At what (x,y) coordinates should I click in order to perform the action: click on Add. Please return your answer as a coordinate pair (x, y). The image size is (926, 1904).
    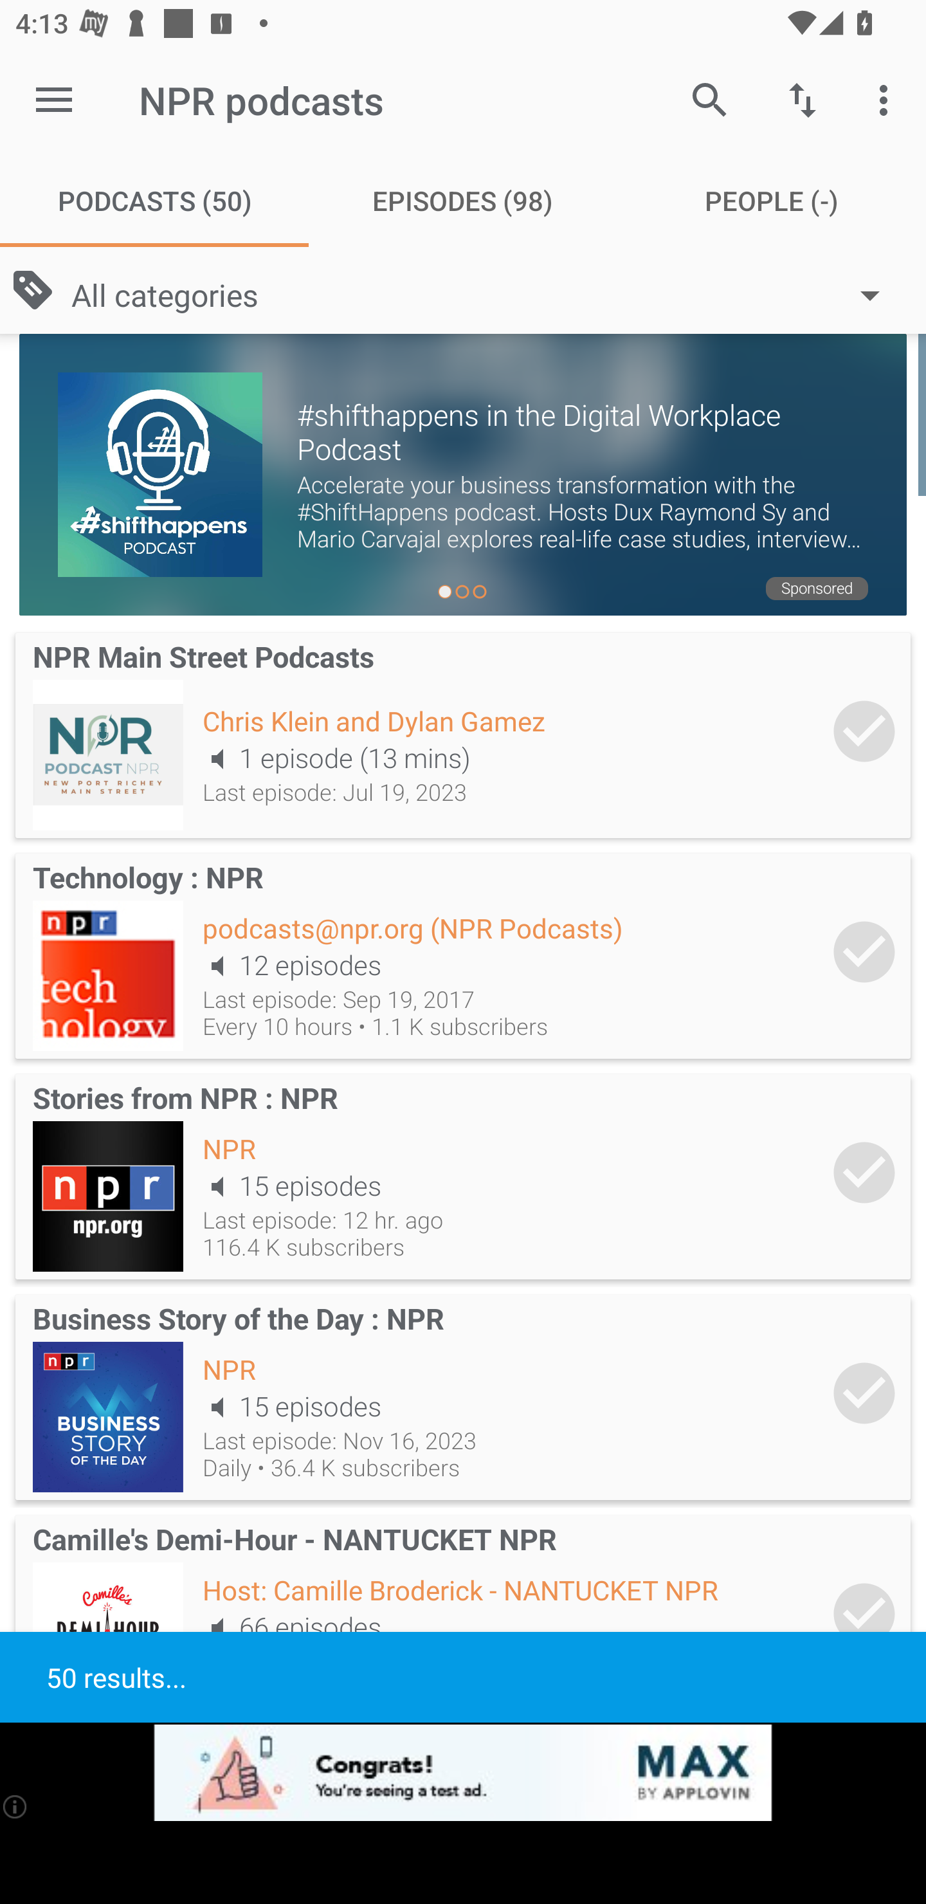
    Looking at the image, I should click on (864, 1613).